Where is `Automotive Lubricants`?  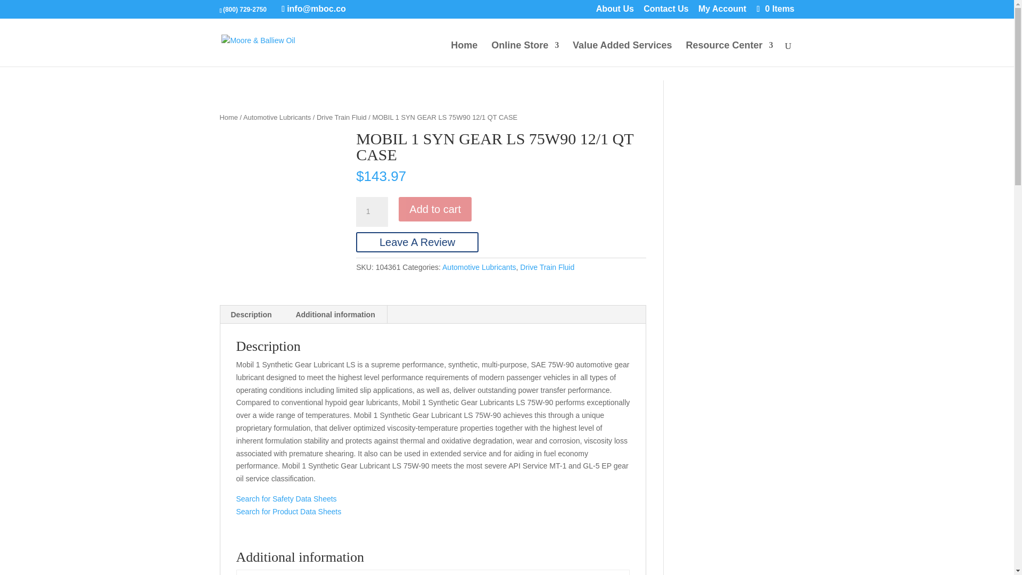
Automotive Lubricants is located at coordinates (277, 117).